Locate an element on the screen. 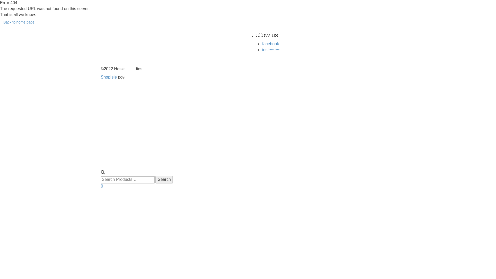 The width and height of the screenshot is (496, 279). Search is located at coordinates (164, 180).